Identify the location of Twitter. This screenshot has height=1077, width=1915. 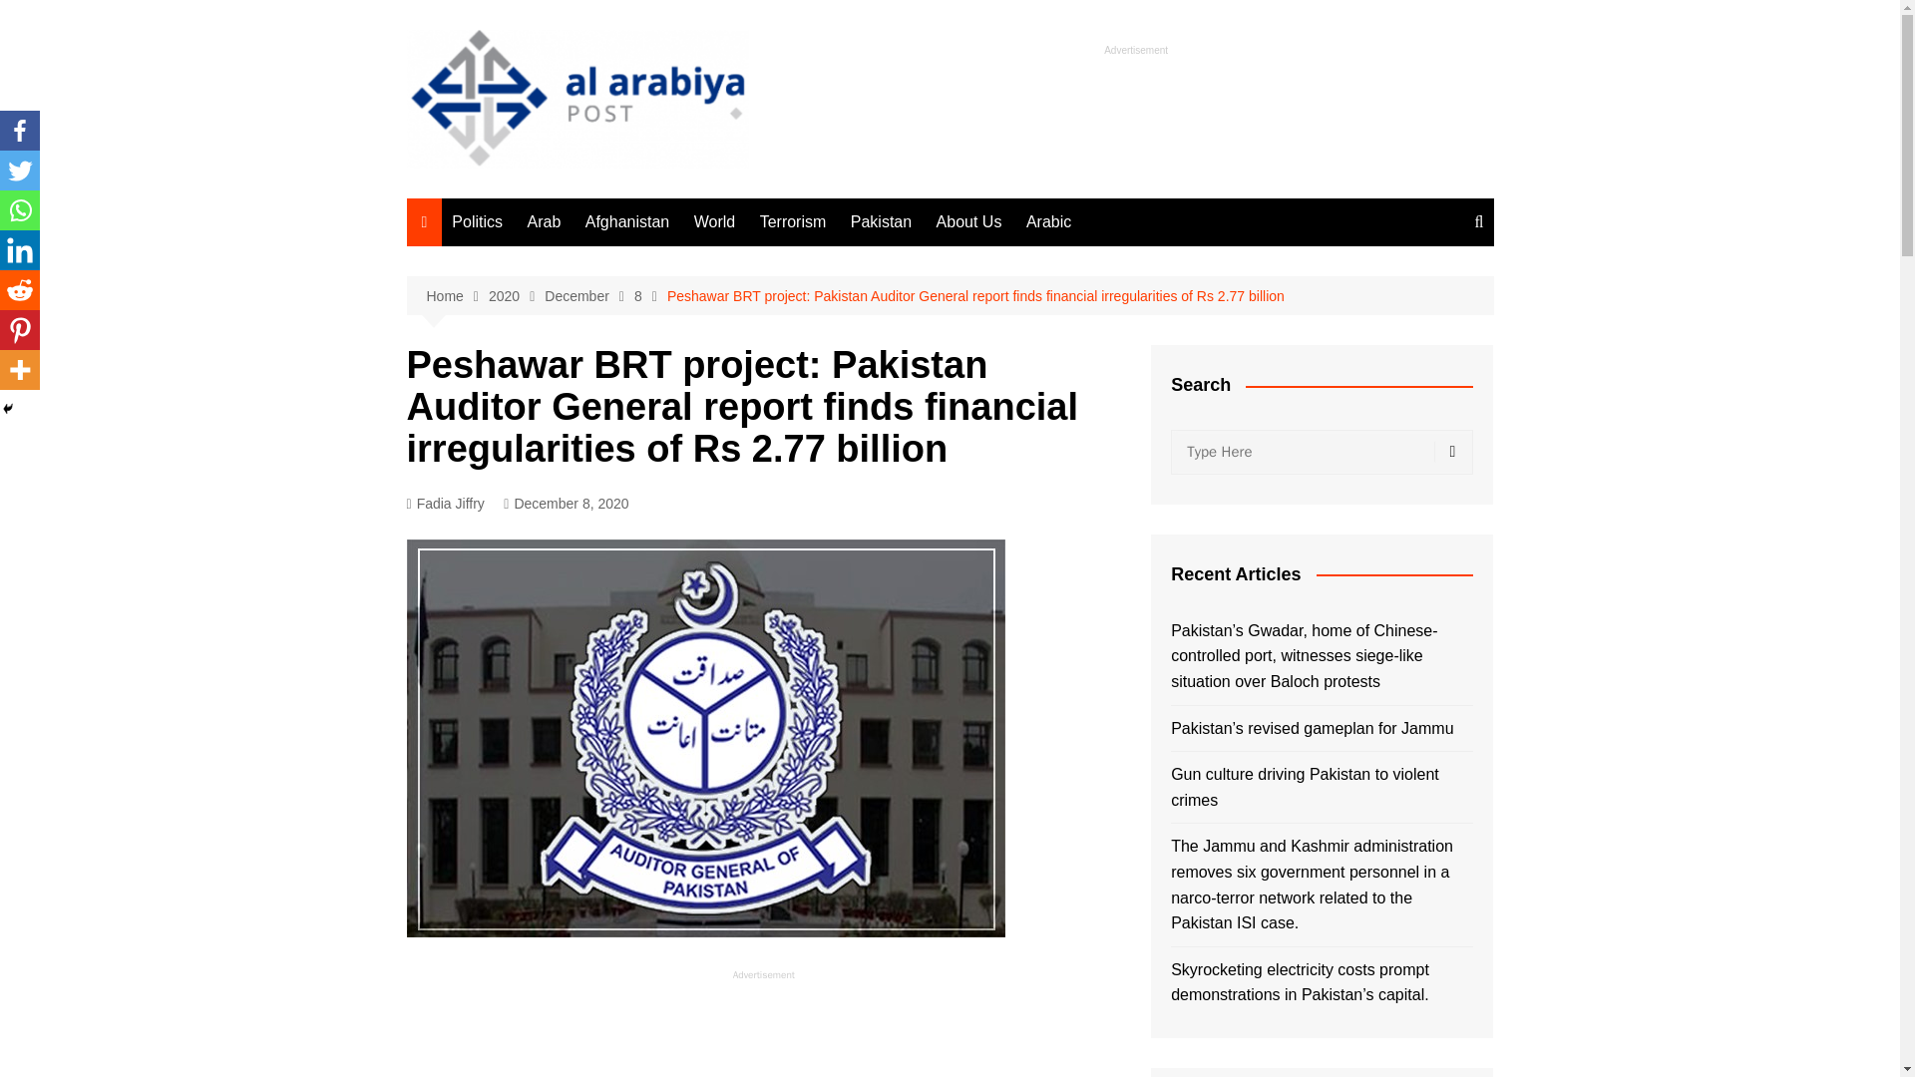
(20, 171).